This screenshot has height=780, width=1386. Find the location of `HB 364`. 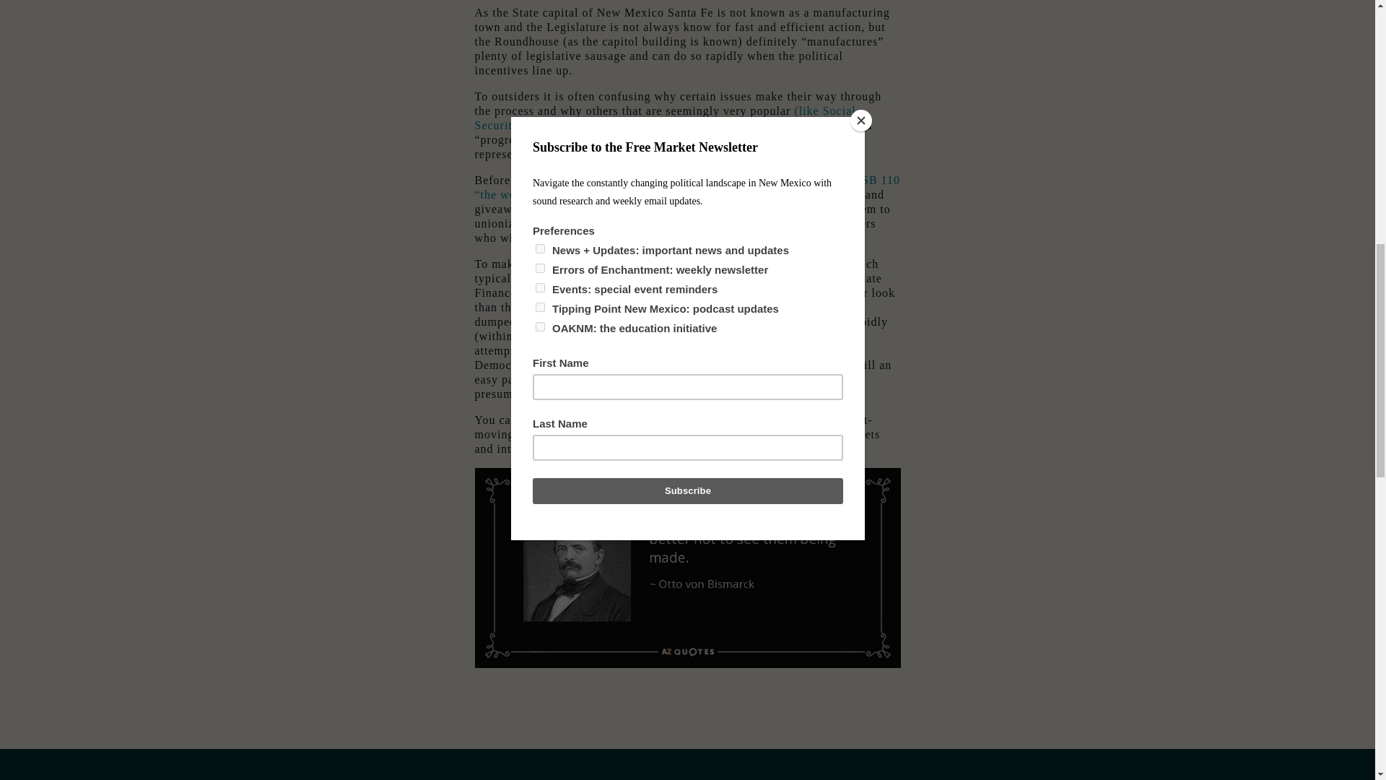

HB 364 is located at coordinates (592, 434).